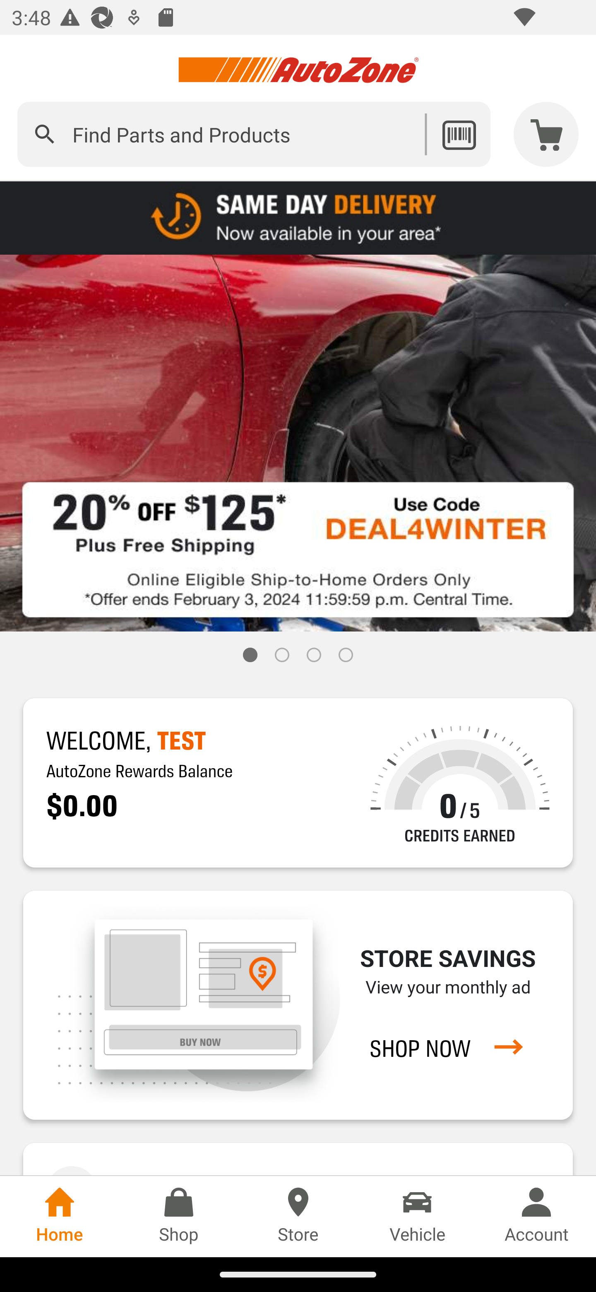  I want to click on Cart, no items , so click(546, 134).